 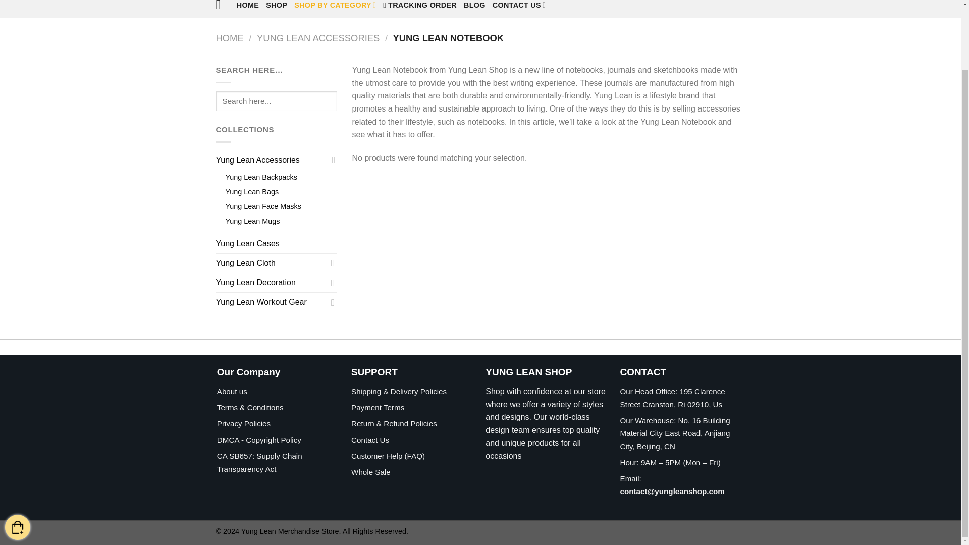 I want to click on SHOP BY CATEGORY, so click(x=335, y=7).